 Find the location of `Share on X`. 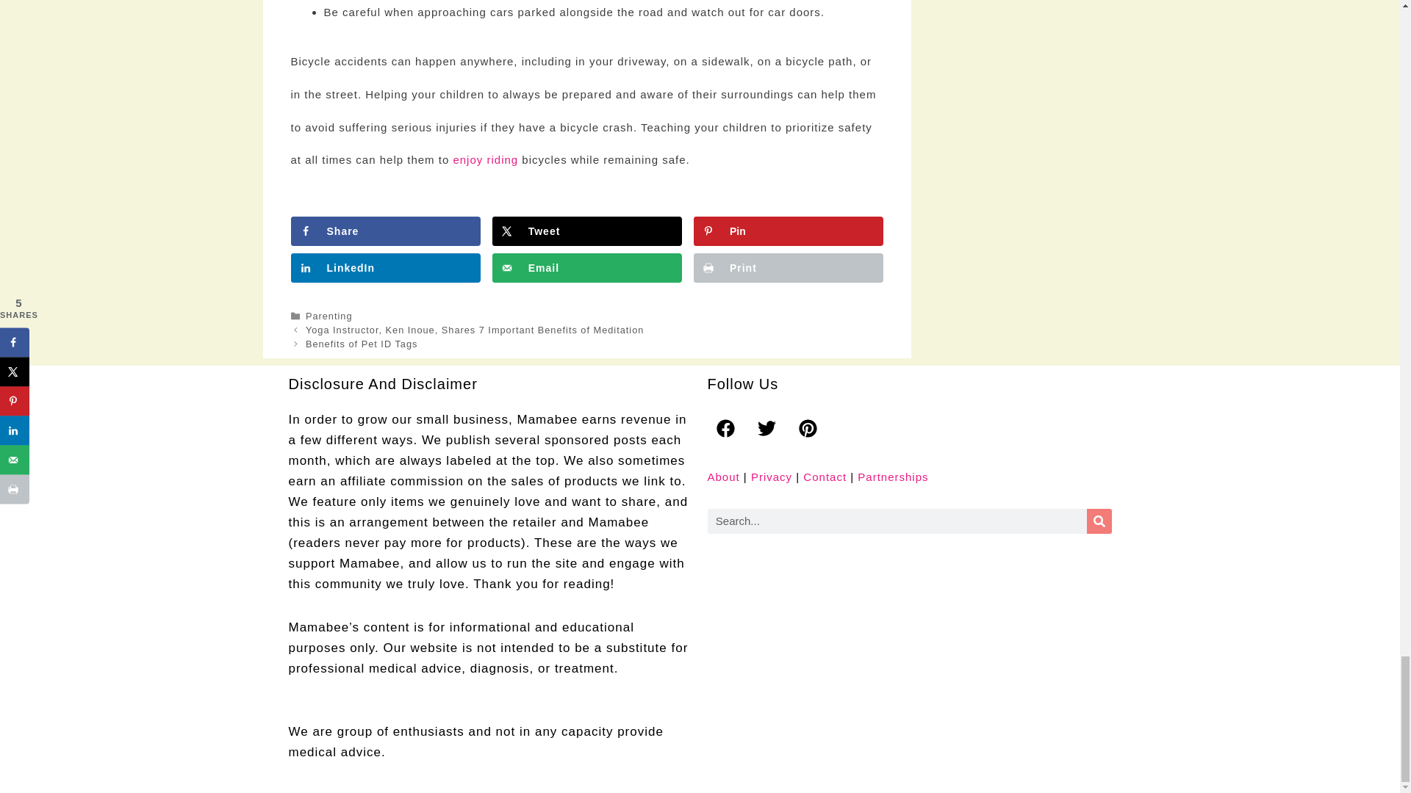

Share on X is located at coordinates (586, 231).